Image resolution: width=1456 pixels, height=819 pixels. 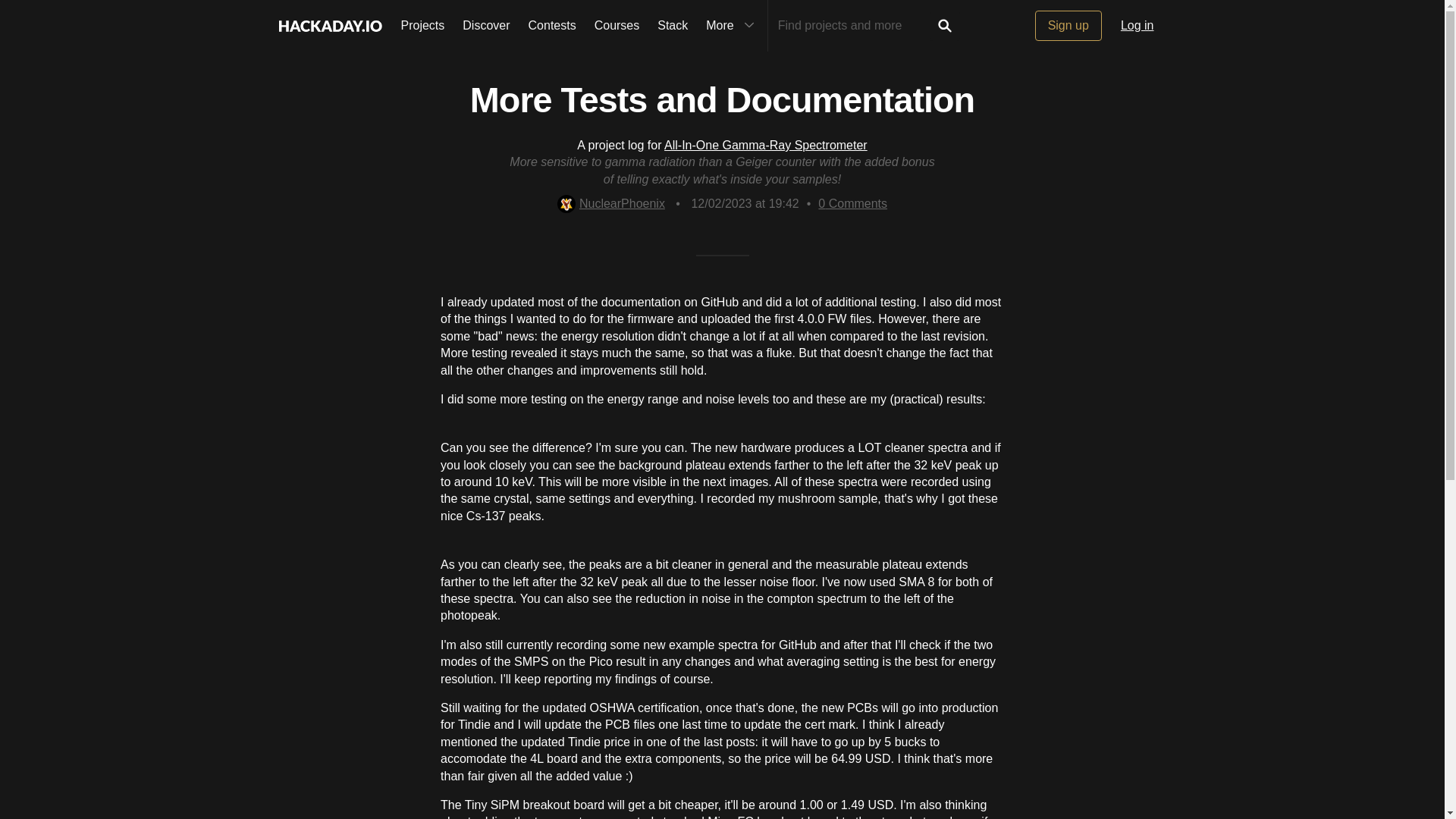 What do you see at coordinates (732, 26) in the screenshot?
I see `More` at bounding box center [732, 26].